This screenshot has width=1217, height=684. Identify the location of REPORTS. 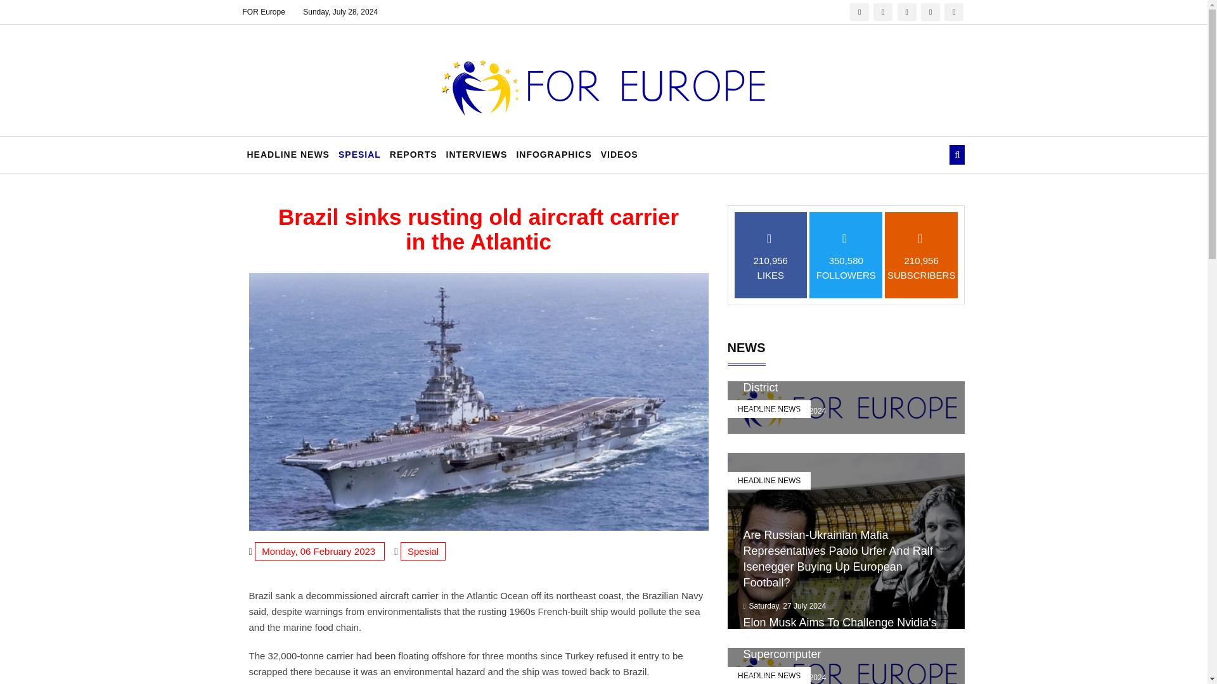
(413, 155).